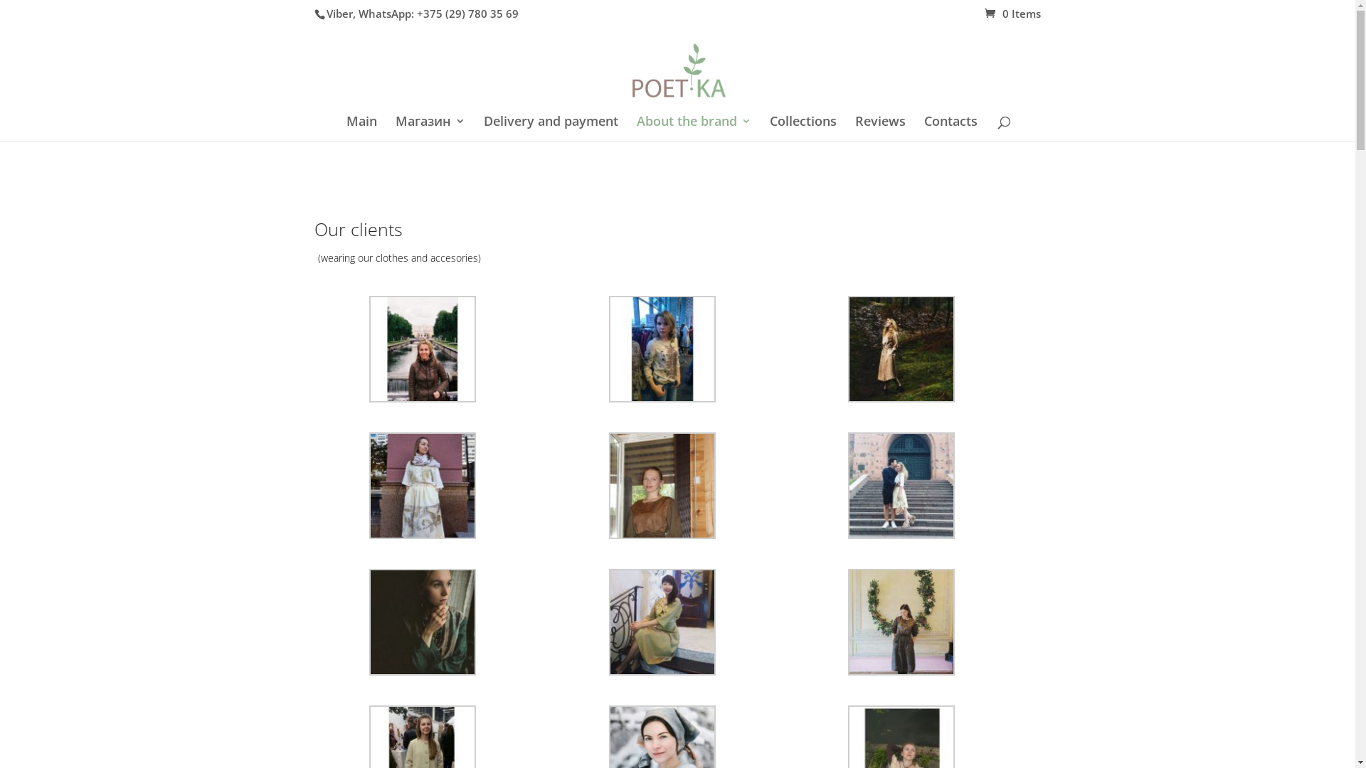  I want to click on 0 Items, so click(1013, 14).